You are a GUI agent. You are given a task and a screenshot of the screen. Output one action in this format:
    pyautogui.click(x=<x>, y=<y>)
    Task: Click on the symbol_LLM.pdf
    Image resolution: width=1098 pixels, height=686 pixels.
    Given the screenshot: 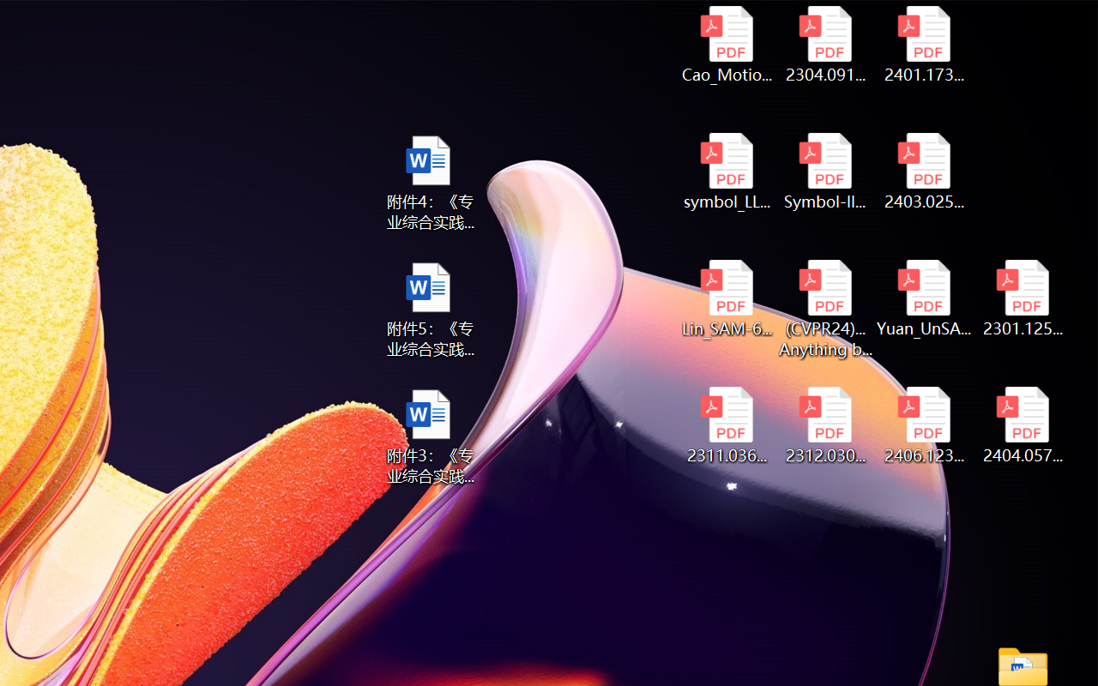 What is the action you would take?
    pyautogui.click(x=726, y=171)
    